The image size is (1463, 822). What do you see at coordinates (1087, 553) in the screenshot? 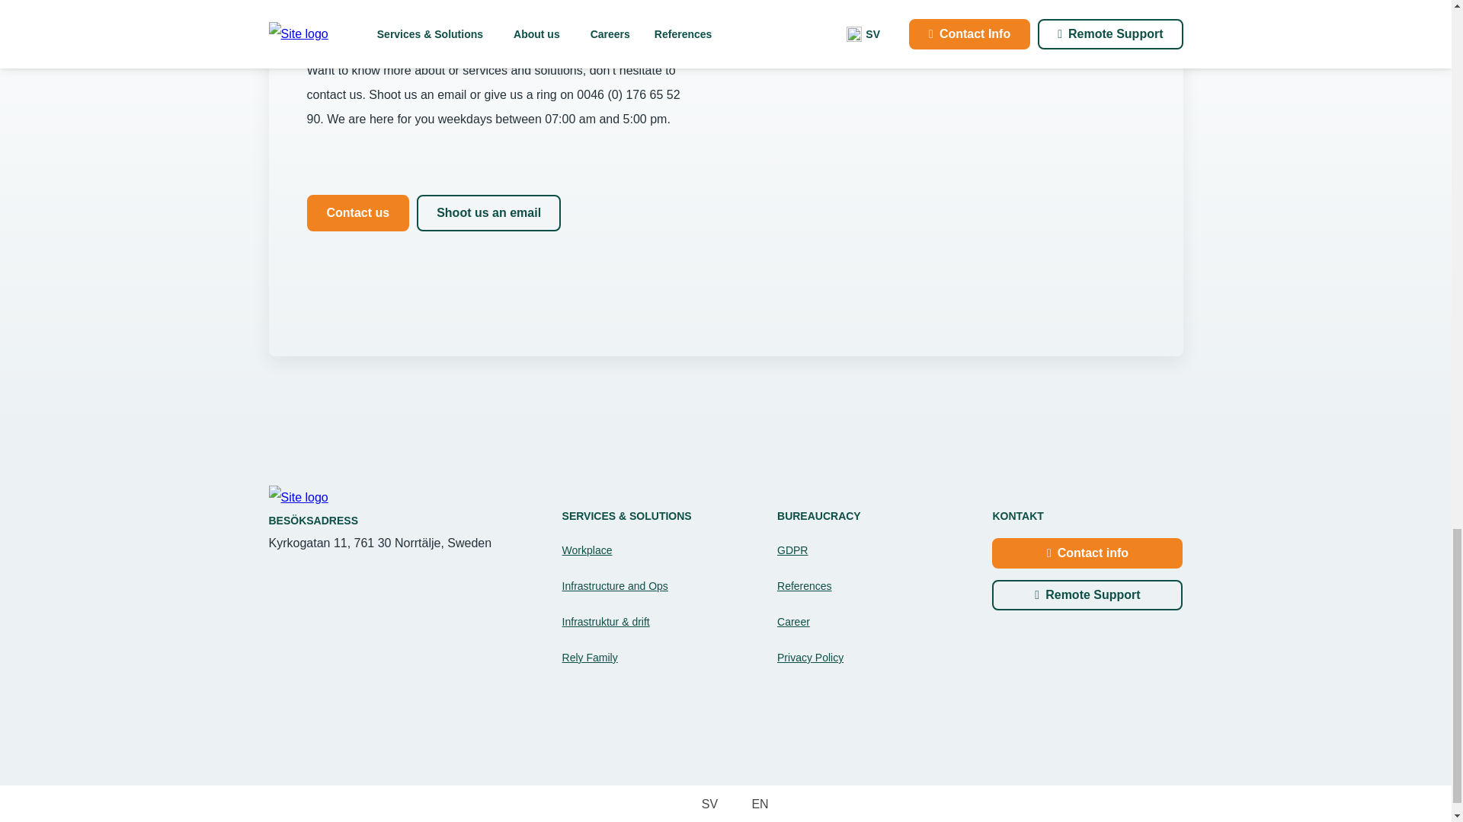
I see `Contact info` at bounding box center [1087, 553].